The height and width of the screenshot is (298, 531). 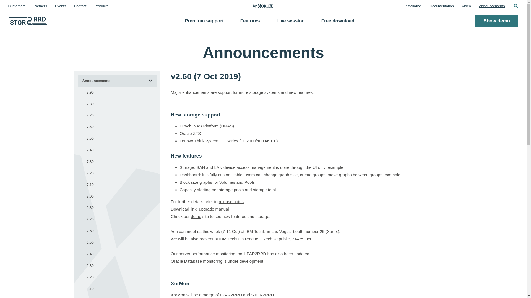 I want to click on 7.60, so click(x=119, y=127).